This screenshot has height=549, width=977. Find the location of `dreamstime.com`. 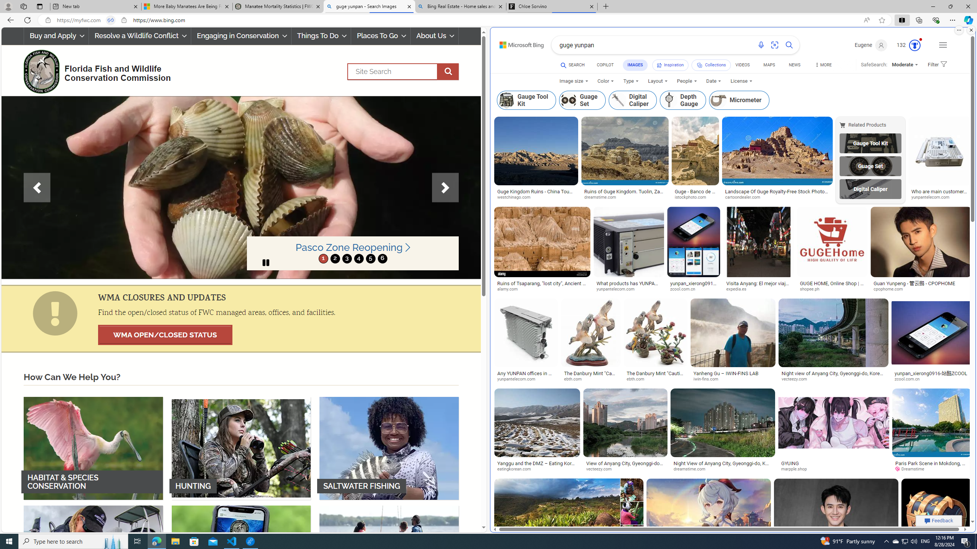

dreamstime.com is located at coordinates (692, 469).